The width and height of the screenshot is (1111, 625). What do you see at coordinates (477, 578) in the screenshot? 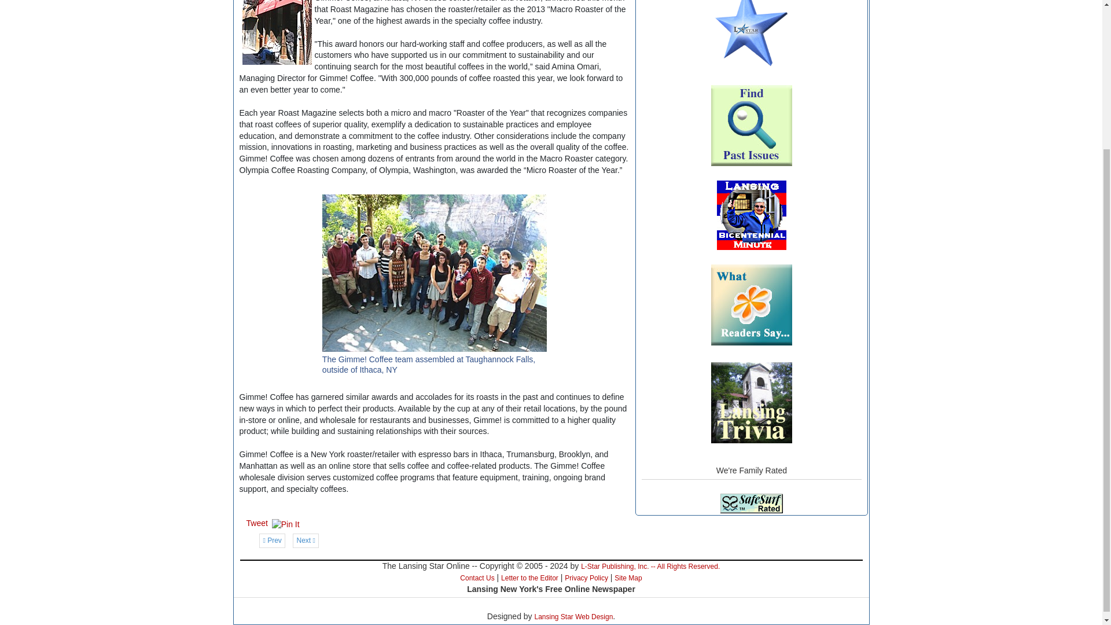
I see `Contact Us` at bounding box center [477, 578].